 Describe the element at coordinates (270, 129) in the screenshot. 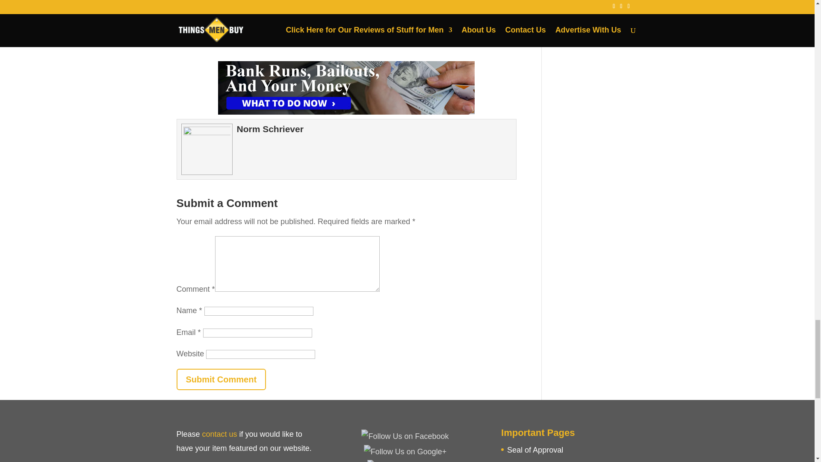

I see `Norm Schriever` at that location.